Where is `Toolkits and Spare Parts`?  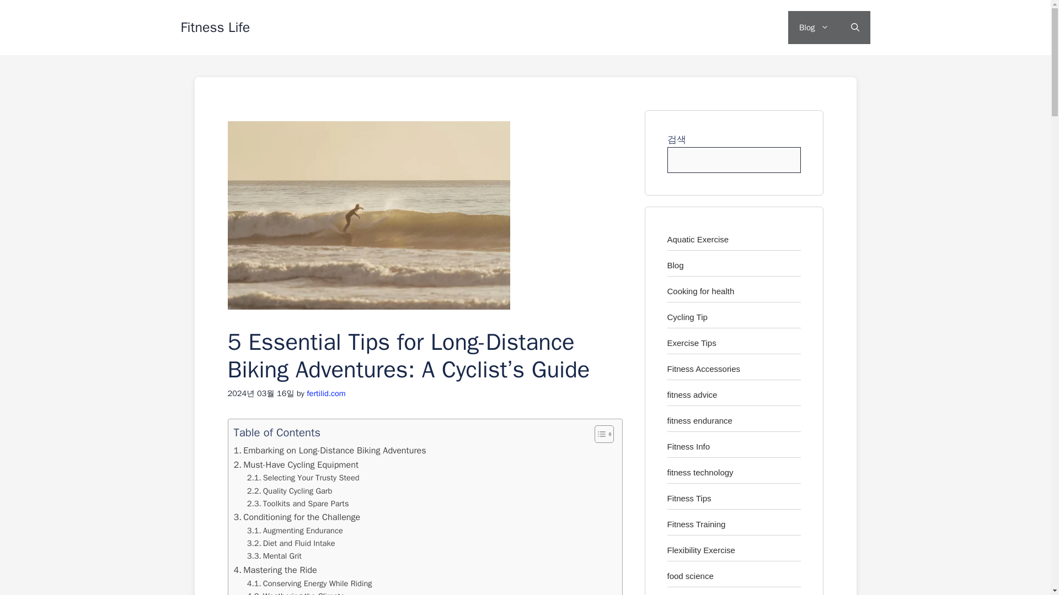
Toolkits and Spare Parts is located at coordinates (298, 504).